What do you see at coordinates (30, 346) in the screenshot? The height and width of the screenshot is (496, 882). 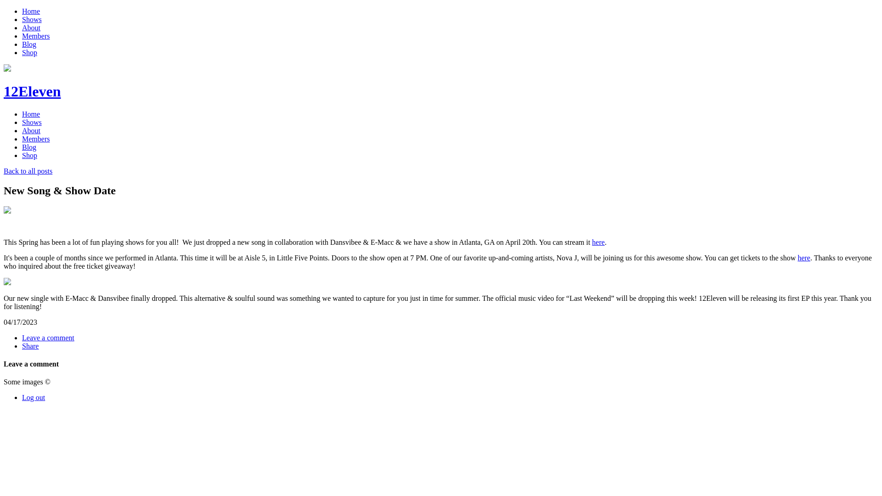 I see `Share` at bounding box center [30, 346].